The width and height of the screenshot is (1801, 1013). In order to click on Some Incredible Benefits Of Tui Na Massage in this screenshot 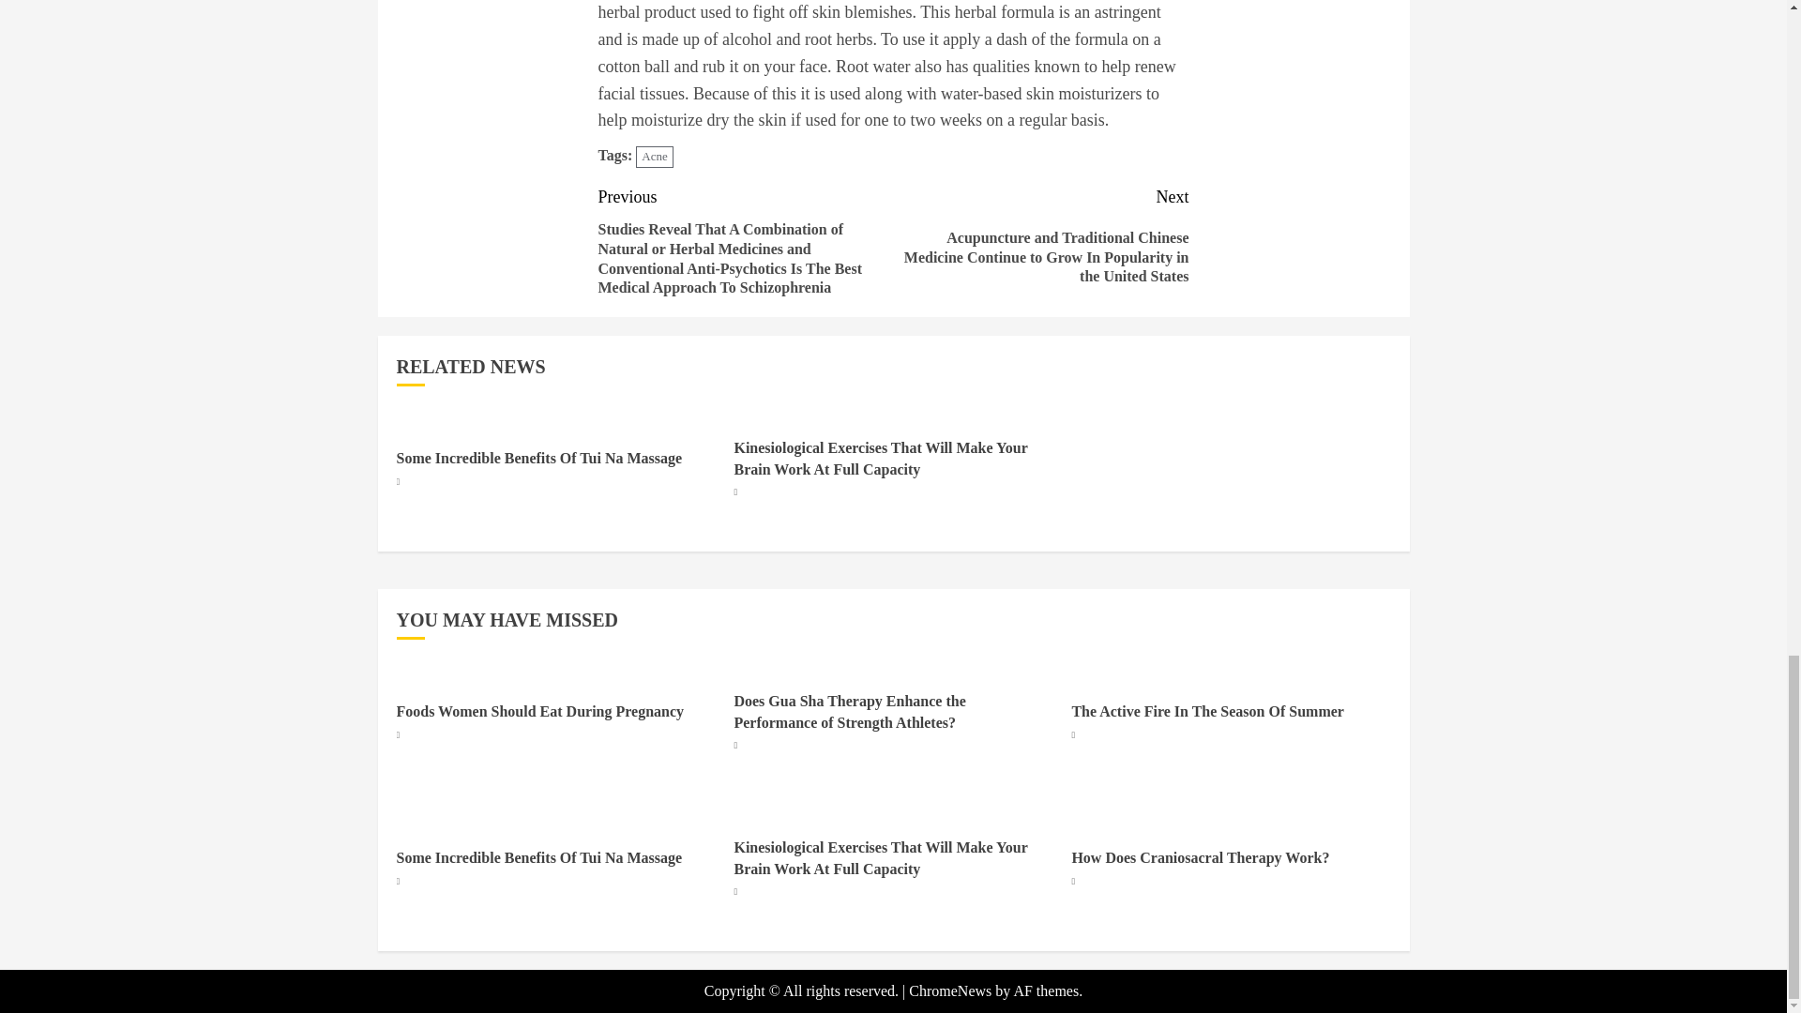, I will do `click(538, 858)`.